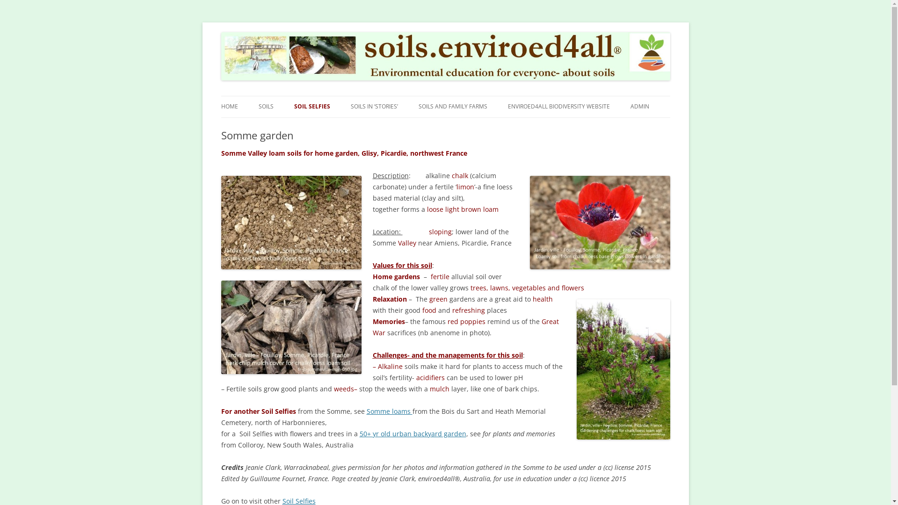 The image size is (898, 505). I want to click on SOILS AND FAMILY FARMS, so click(453, 107).